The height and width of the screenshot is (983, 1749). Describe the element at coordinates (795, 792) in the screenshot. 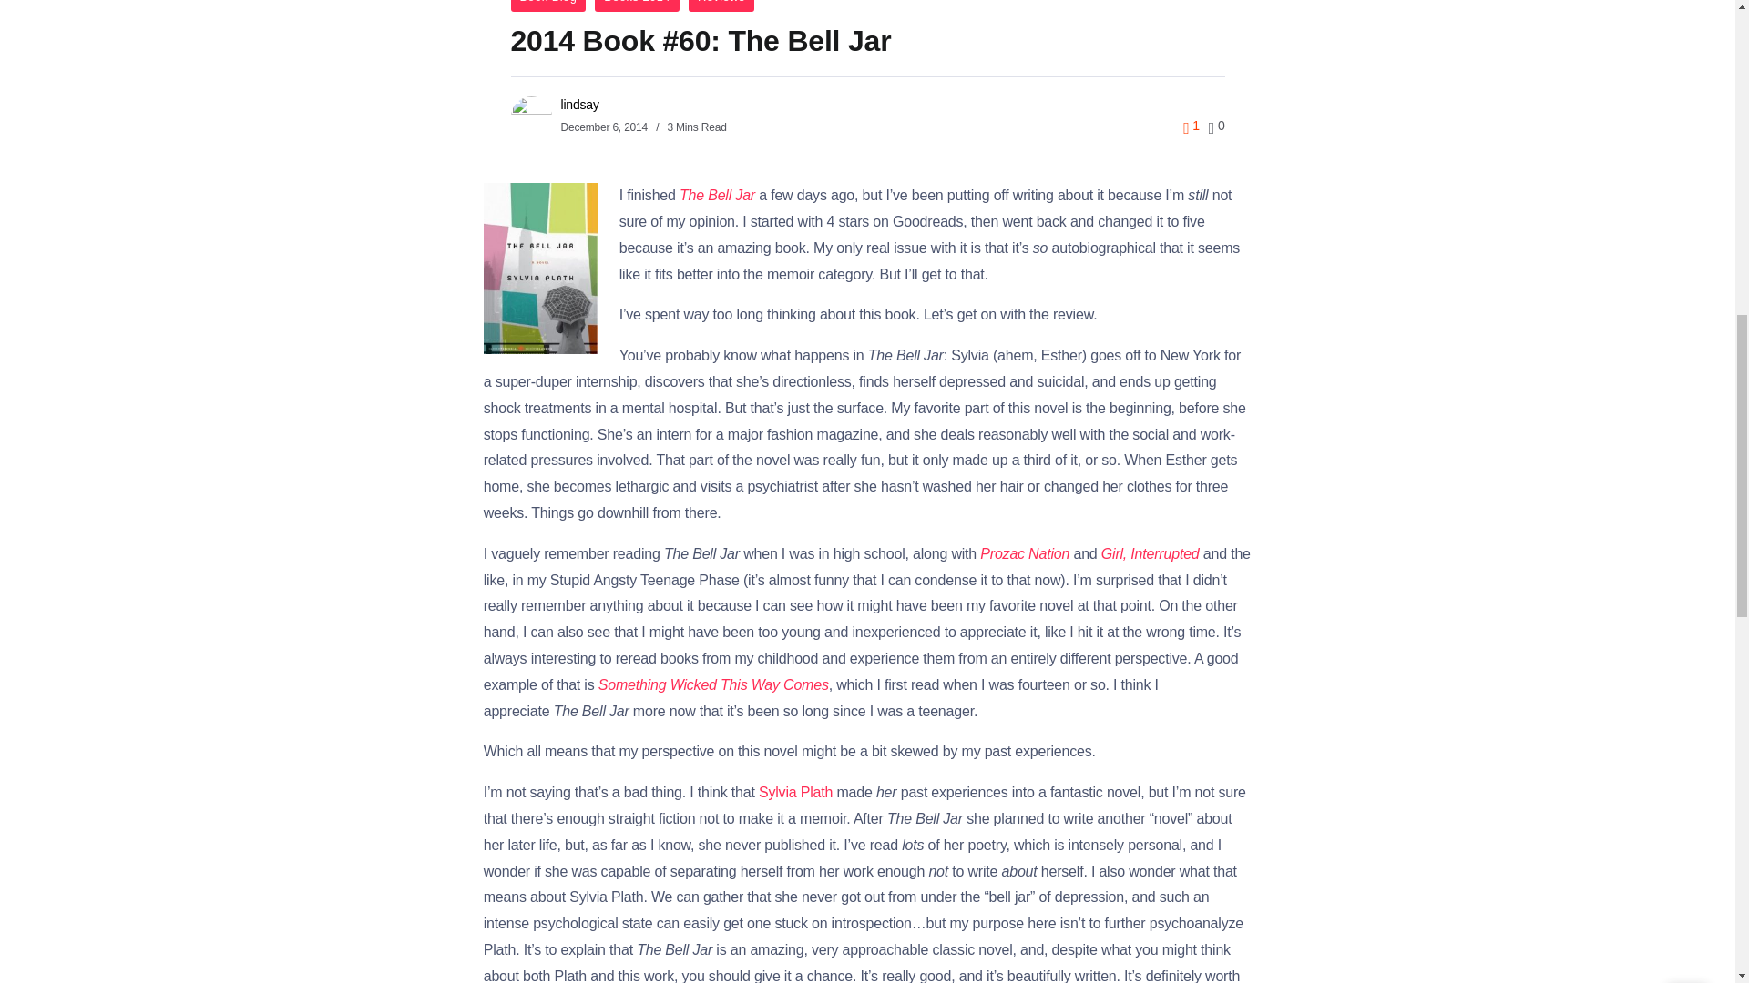

I see `Sylvia Plath` at that location.